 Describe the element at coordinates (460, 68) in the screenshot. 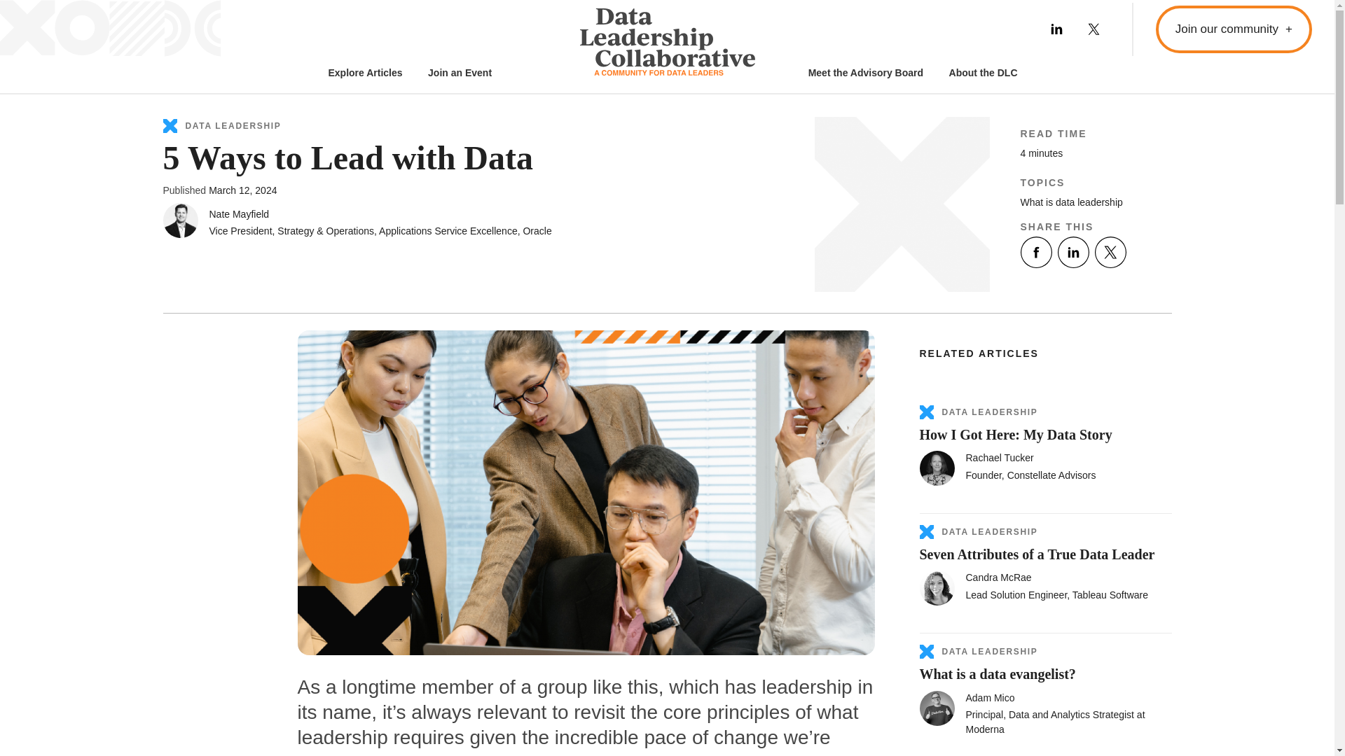

I see `Join an Event` at that location.